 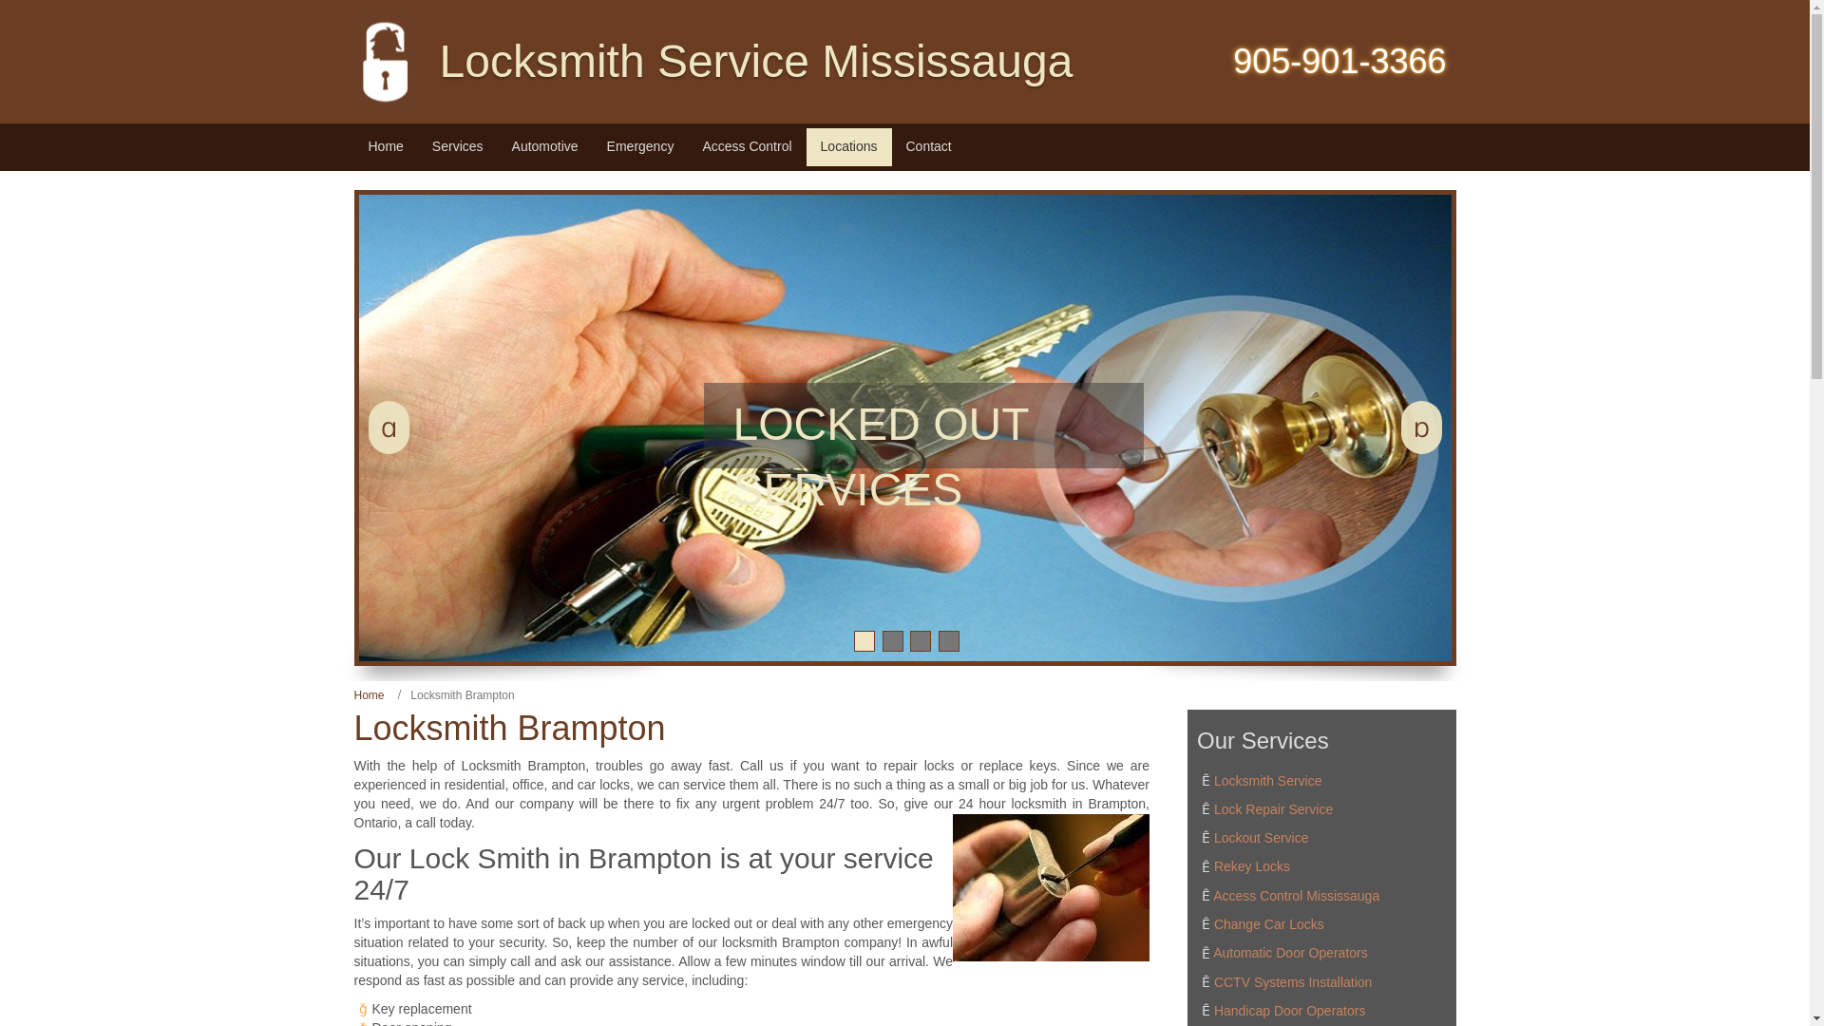 I want to click on Access Control, so click(x=747, y=146).